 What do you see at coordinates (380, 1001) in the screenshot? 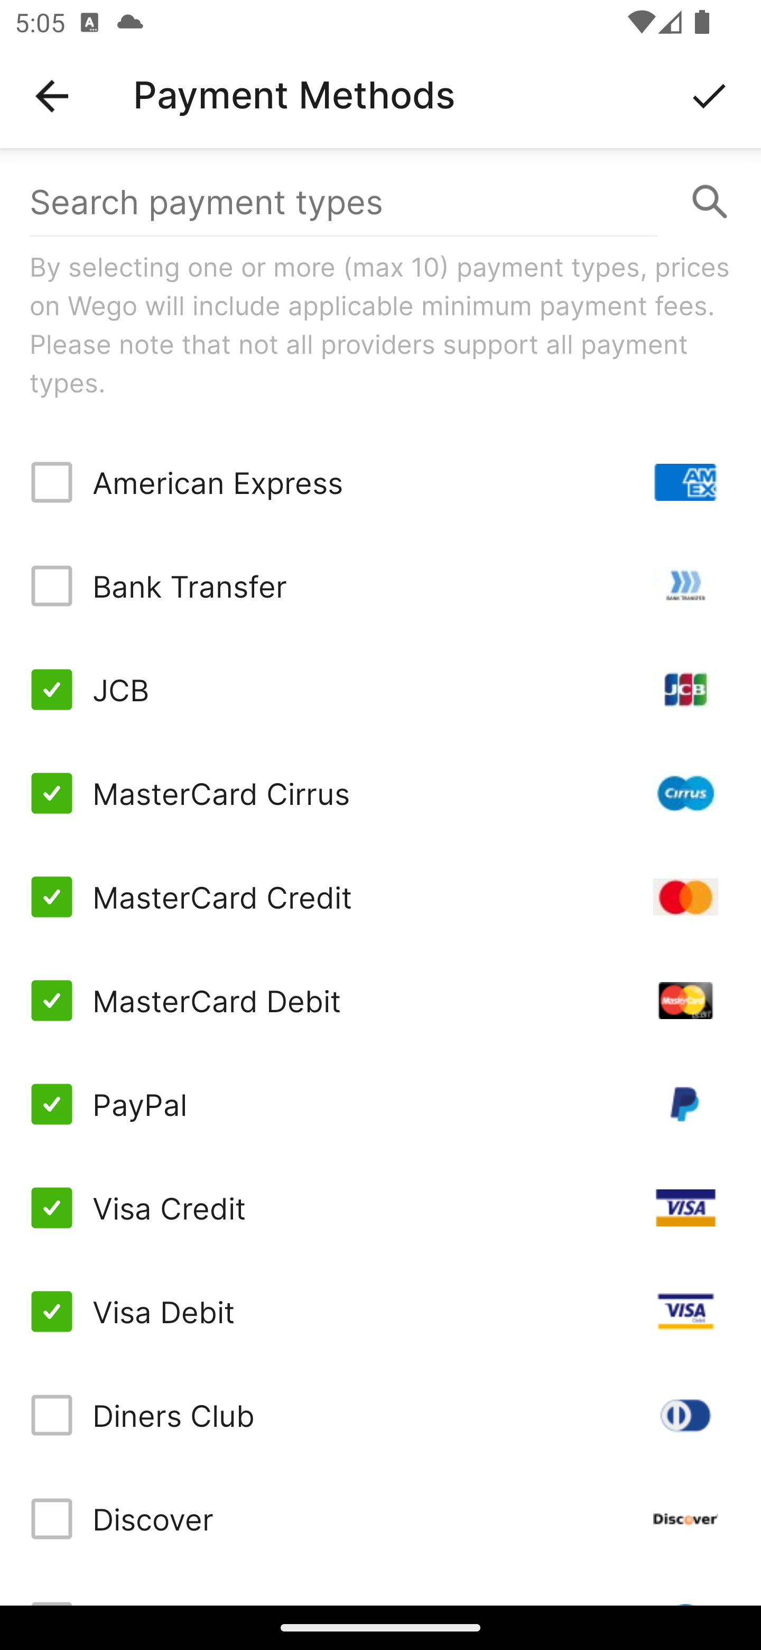
I see `MasterCard Debit` at bounding box center [380, 1001].